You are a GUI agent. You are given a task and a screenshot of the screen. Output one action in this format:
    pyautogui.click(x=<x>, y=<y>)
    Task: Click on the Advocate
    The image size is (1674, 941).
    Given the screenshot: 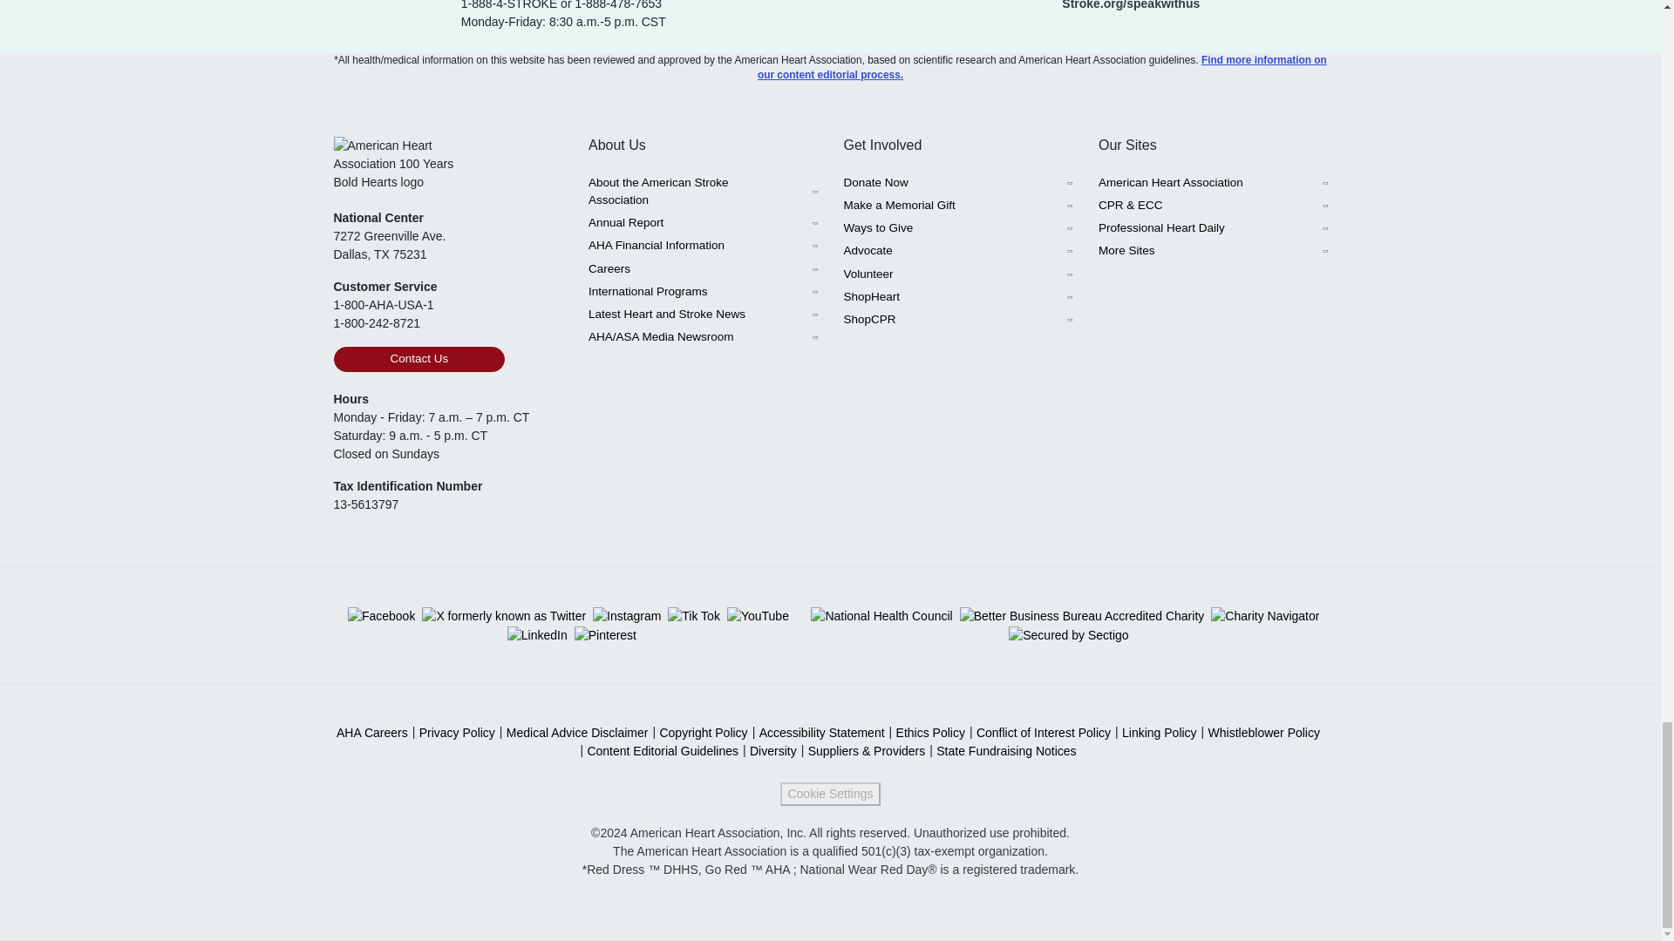 What is the action you would take?
    pyautogui.click(x=957, y=251)
    